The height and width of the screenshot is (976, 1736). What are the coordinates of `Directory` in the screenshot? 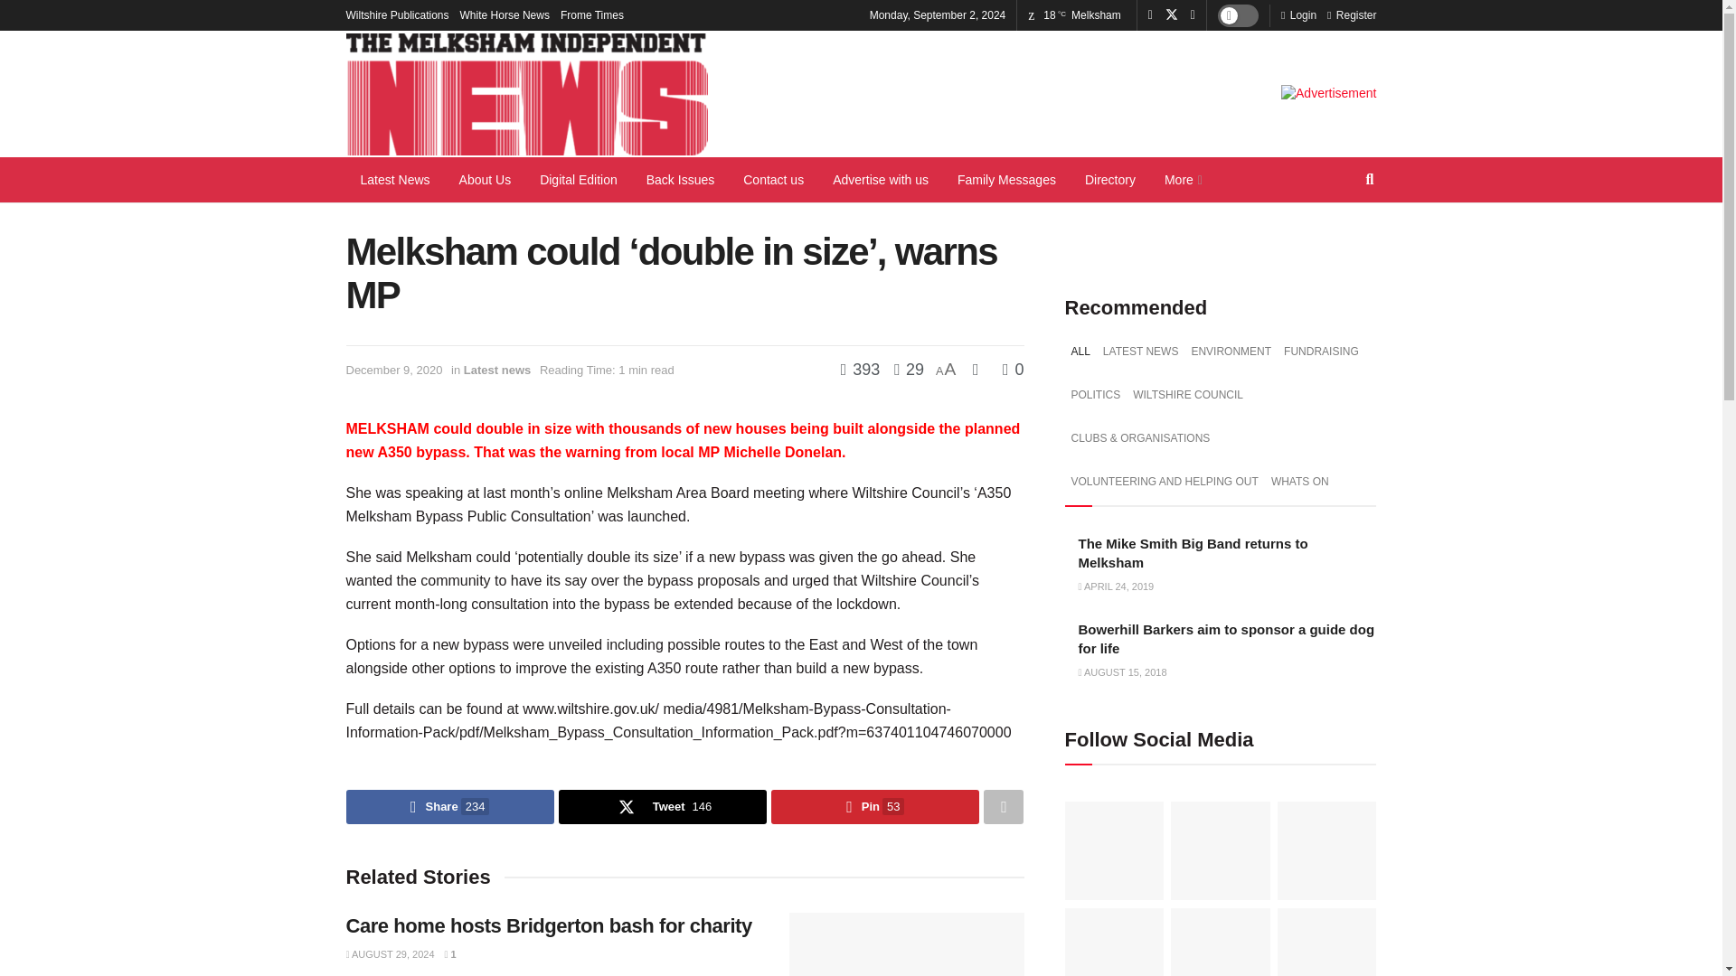 It's located at (1110, 179).